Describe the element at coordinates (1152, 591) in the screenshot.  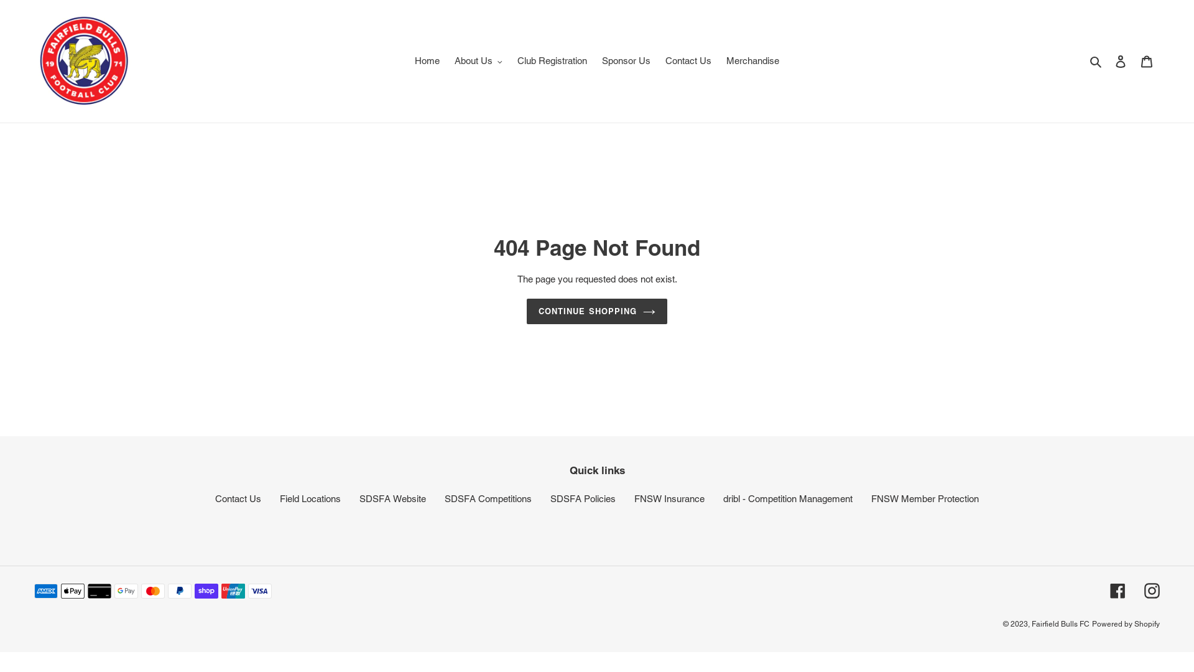
I see `Instagram` at that location.